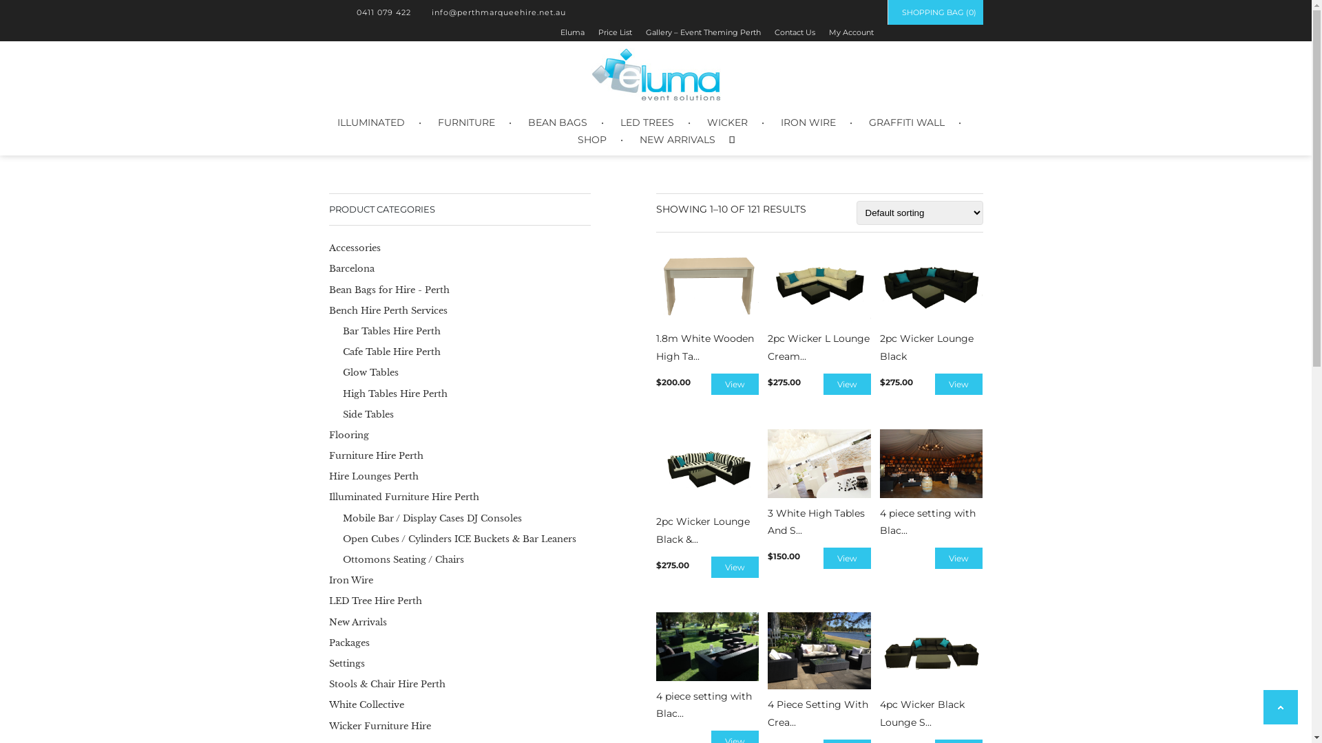 Image resolution: width=1322 pixels, height=743 pixels. Describe the element at coordinates (352, 268) in the screenshot. I see `Barcelona` at that location.